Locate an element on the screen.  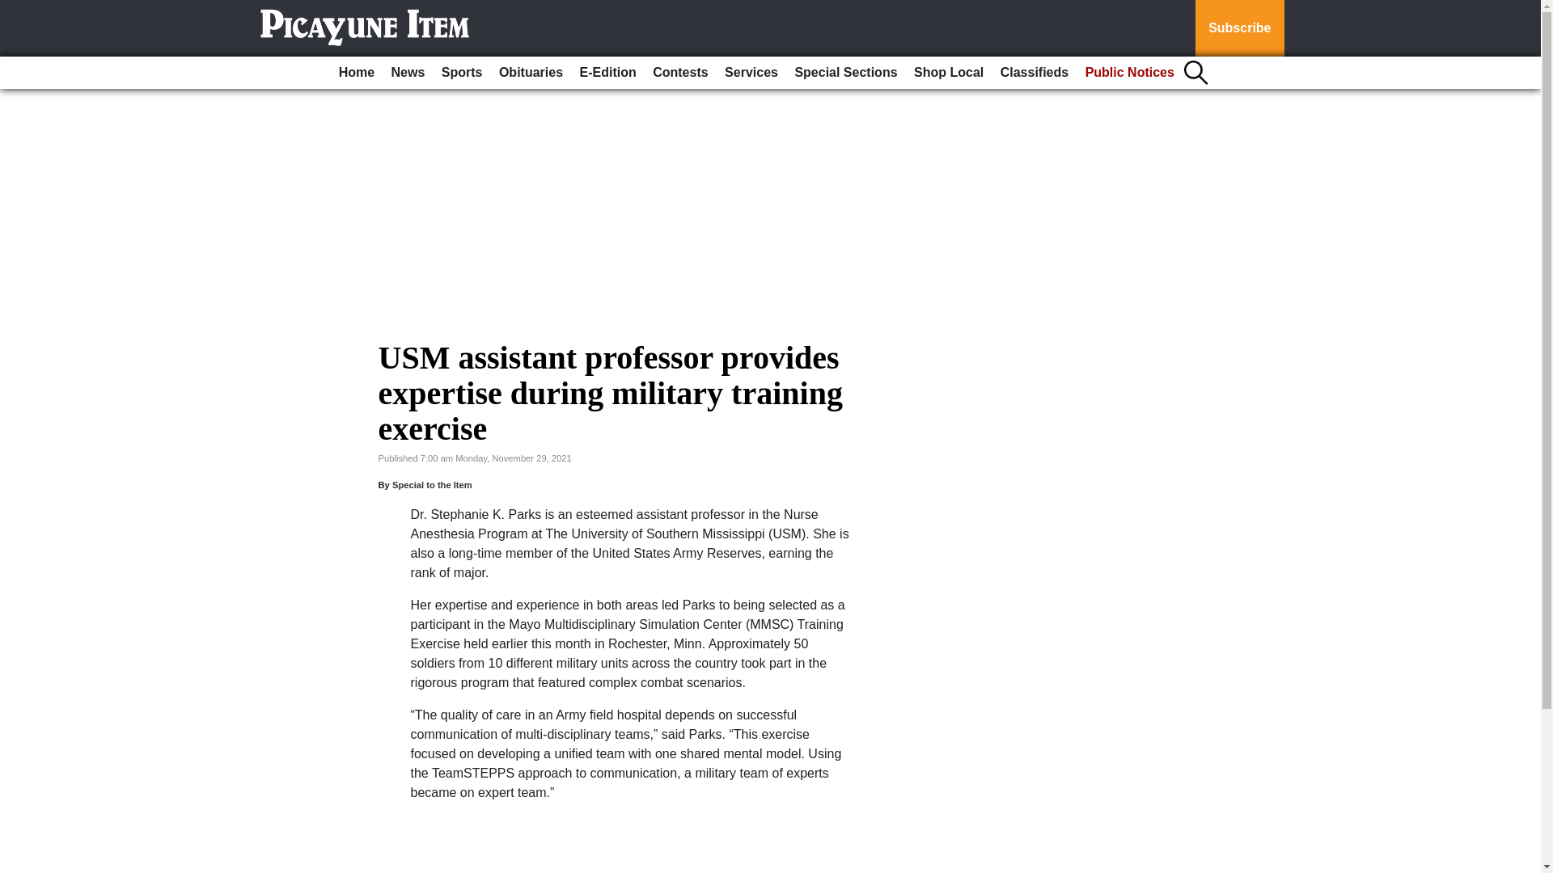
News is located at coordinates (408, 73).